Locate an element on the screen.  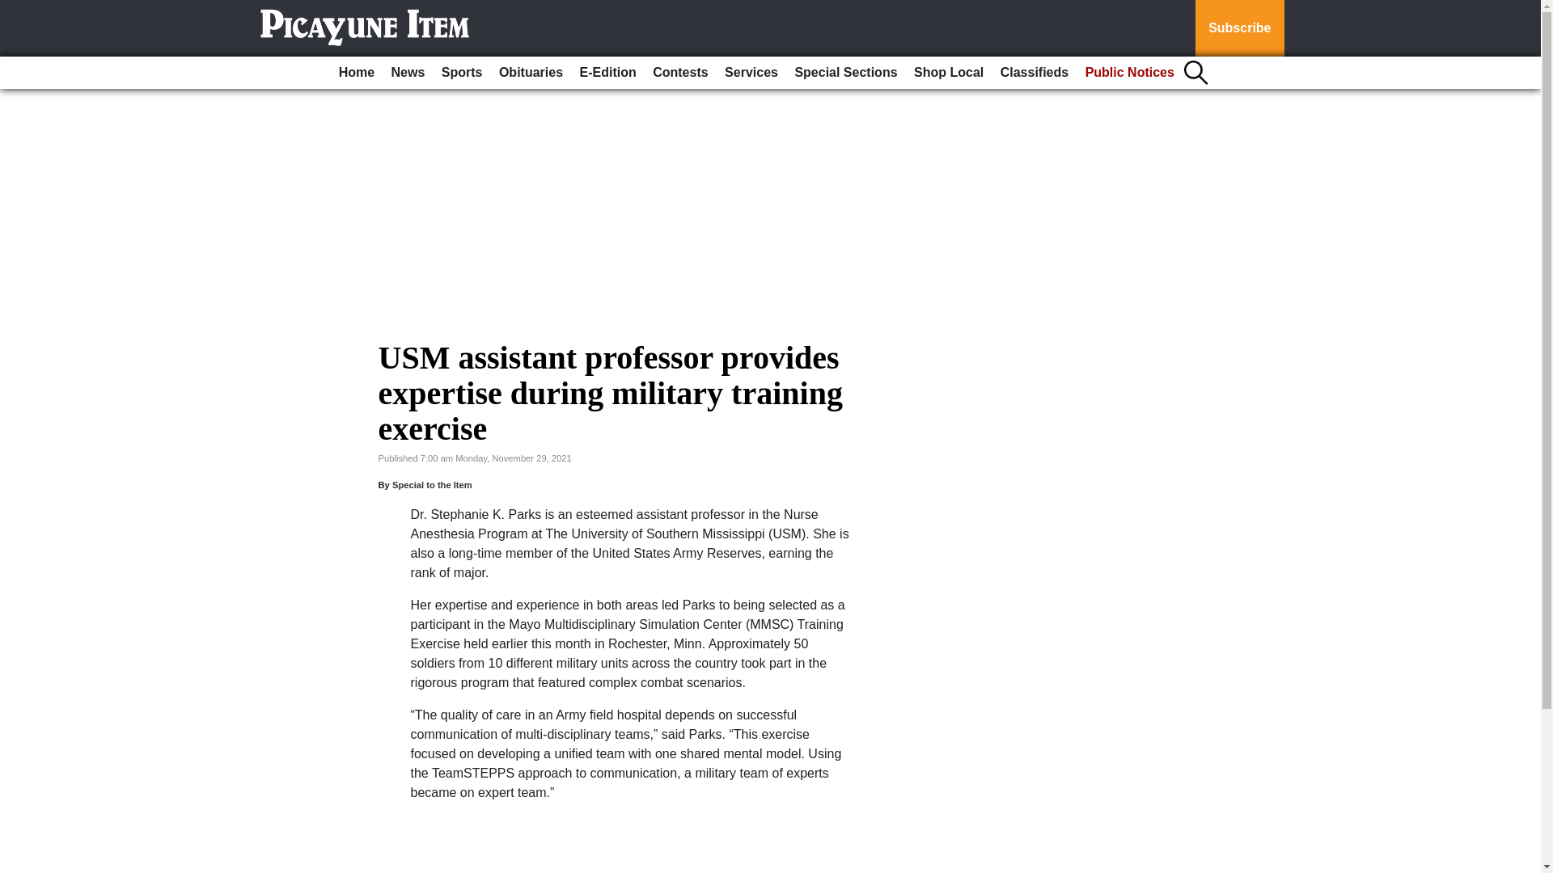
News is located at coordinates (408, 73).